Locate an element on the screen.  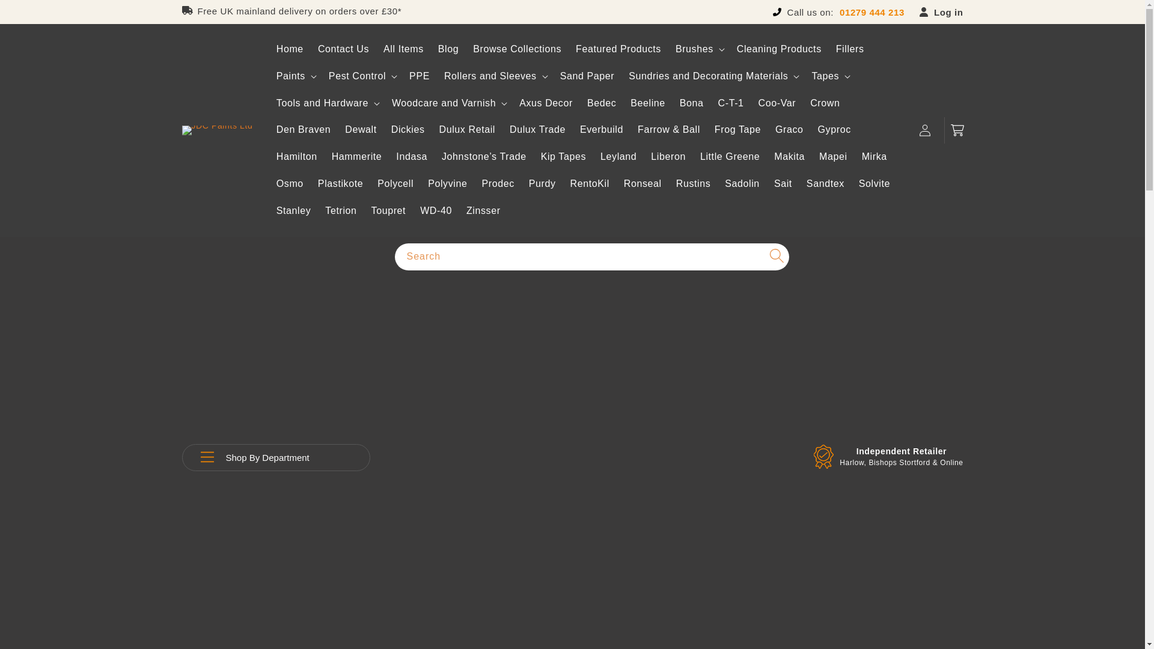
01279 444 213 is located at coordinates (869, 12).